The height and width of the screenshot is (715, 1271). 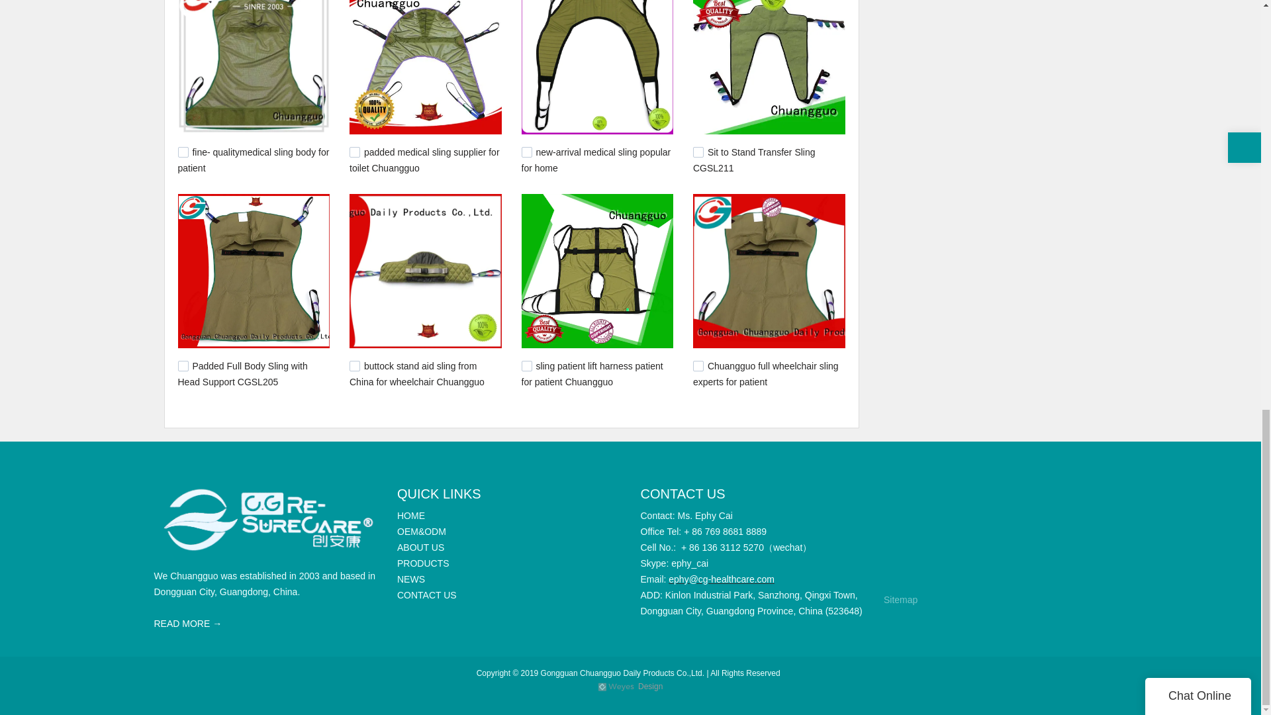 I want to click on new-arrival medical sling popular for home, so click(x=596, y=160).